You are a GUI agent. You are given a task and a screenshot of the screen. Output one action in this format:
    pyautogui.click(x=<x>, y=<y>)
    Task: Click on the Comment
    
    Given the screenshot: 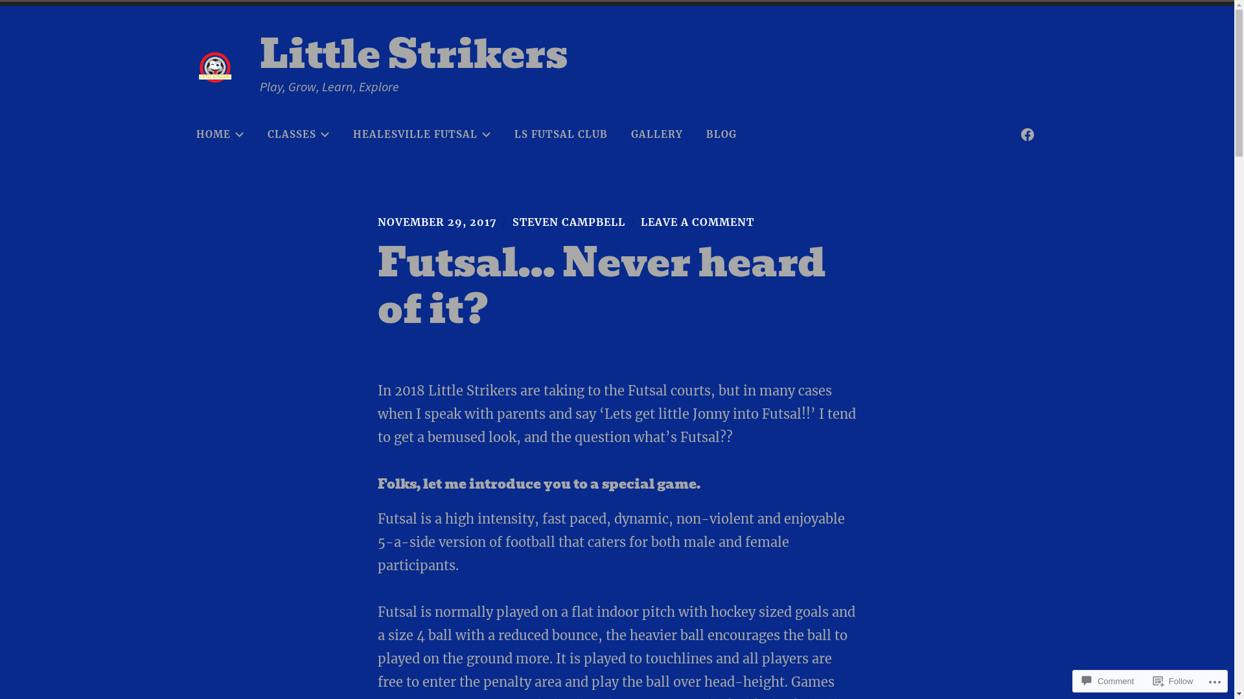 What is the action you would take?
    pyautogui.click(x=1108, y=681)
    